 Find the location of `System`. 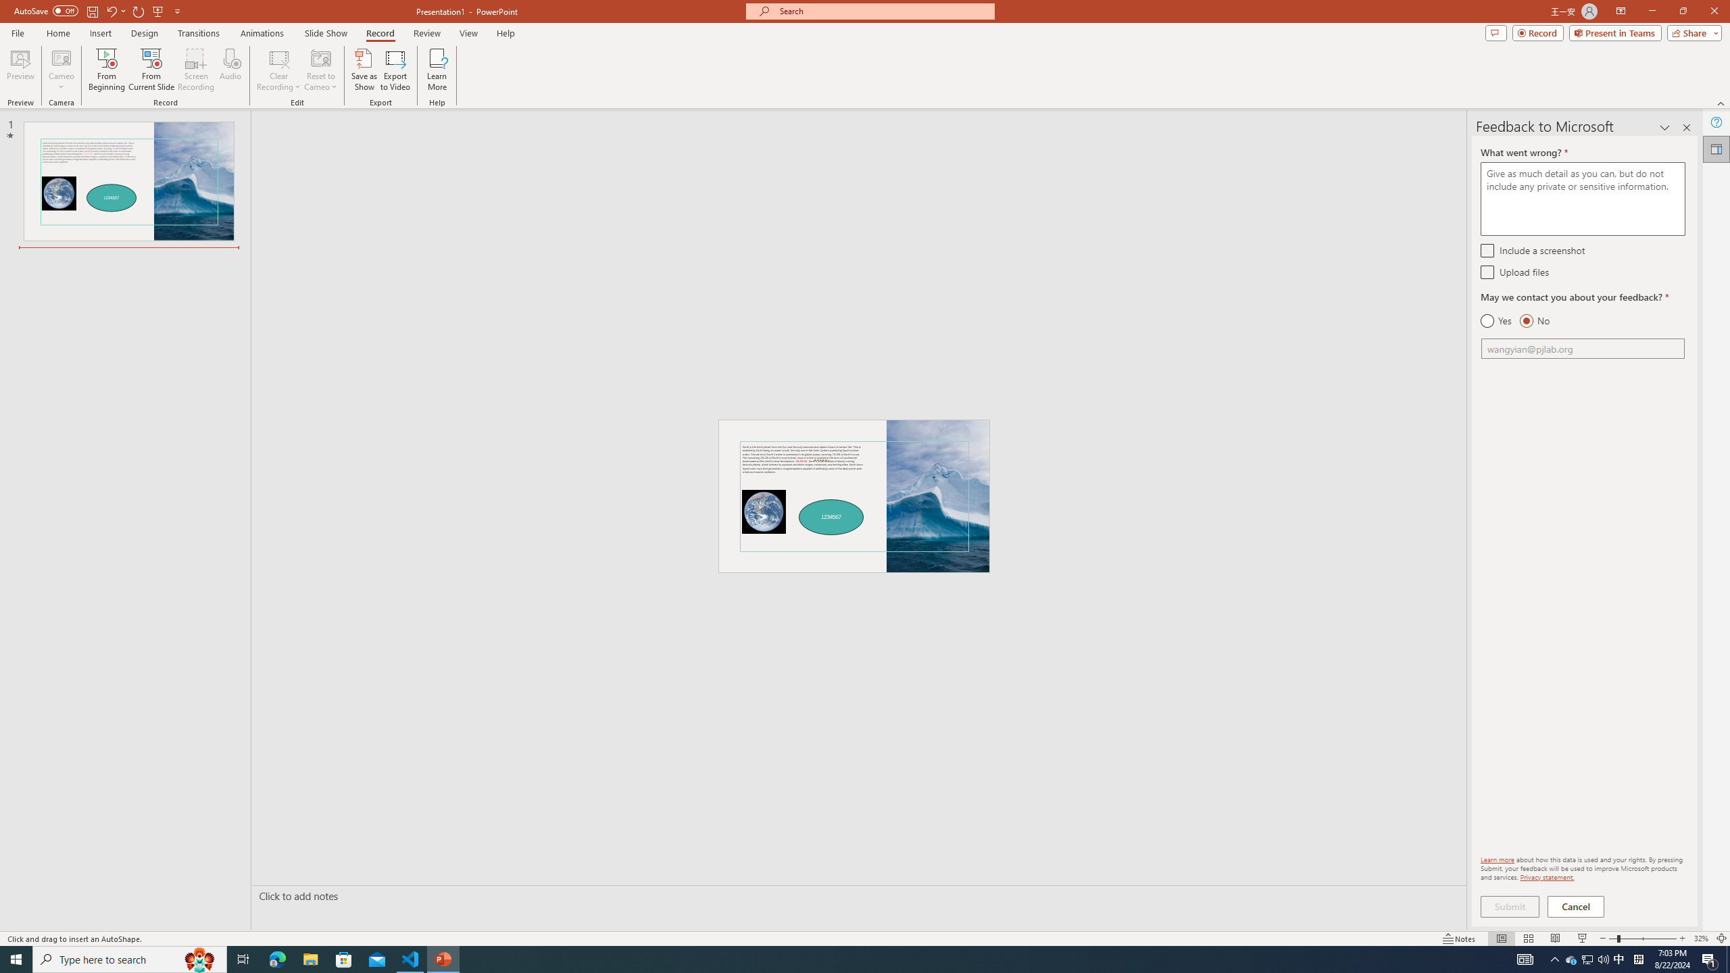

System is located at coordinates (8, 7).